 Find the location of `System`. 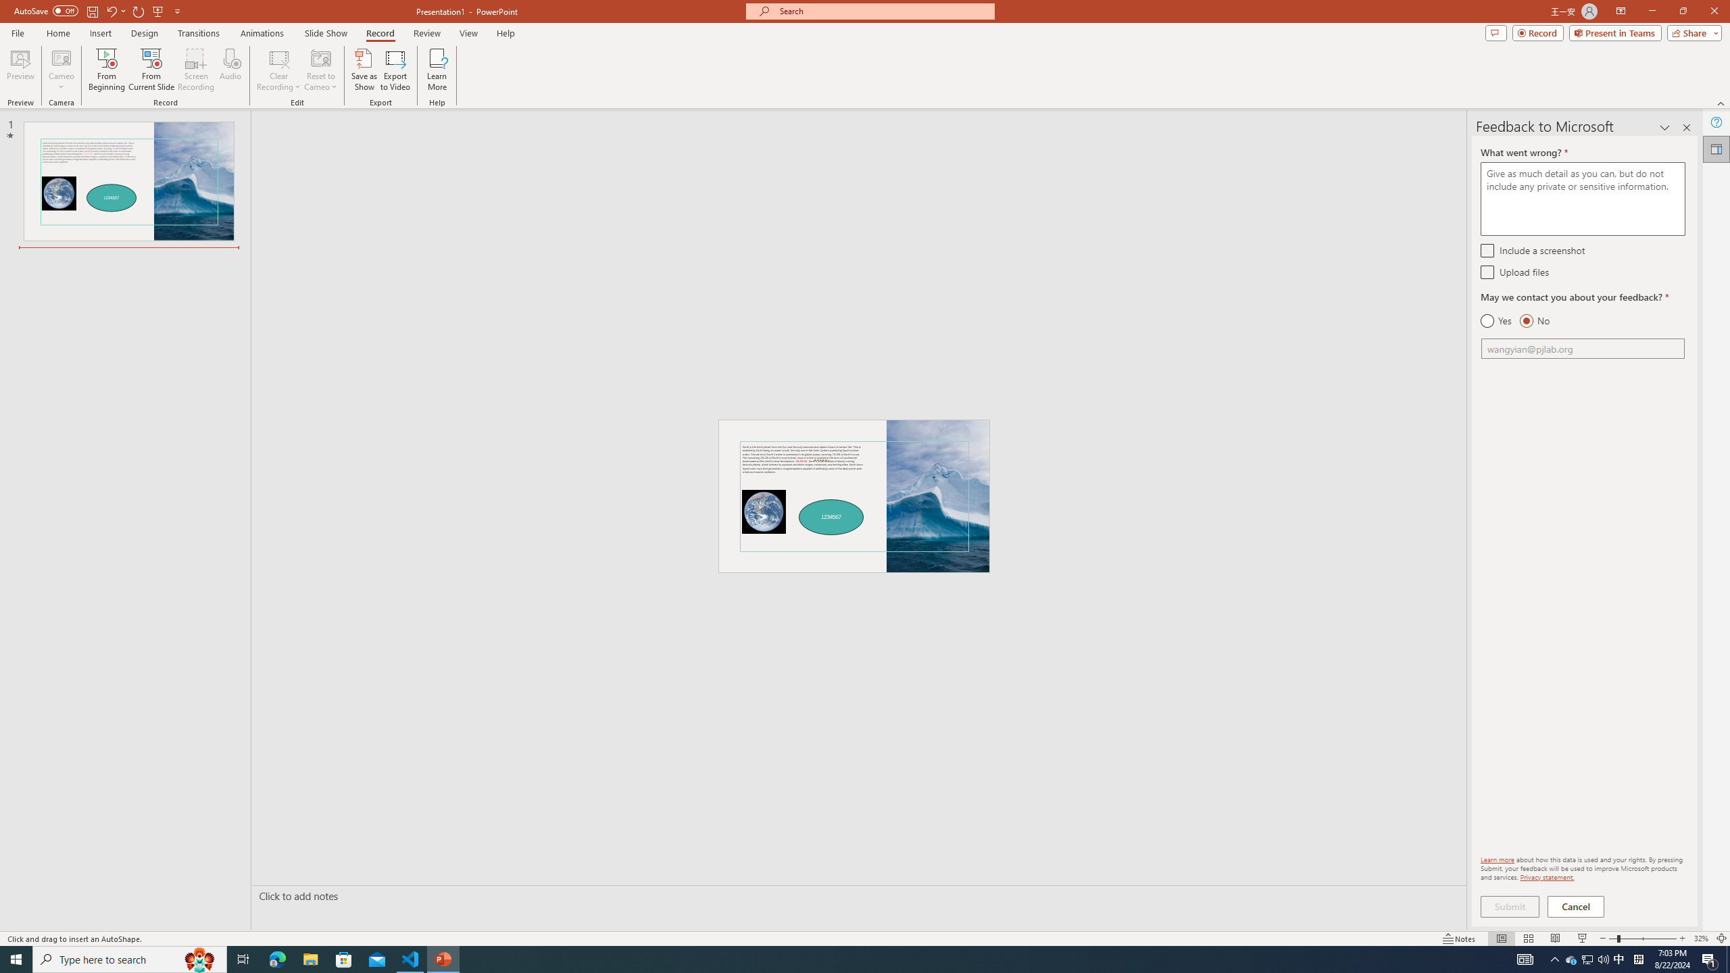

System is located at coordinates (8, 7).